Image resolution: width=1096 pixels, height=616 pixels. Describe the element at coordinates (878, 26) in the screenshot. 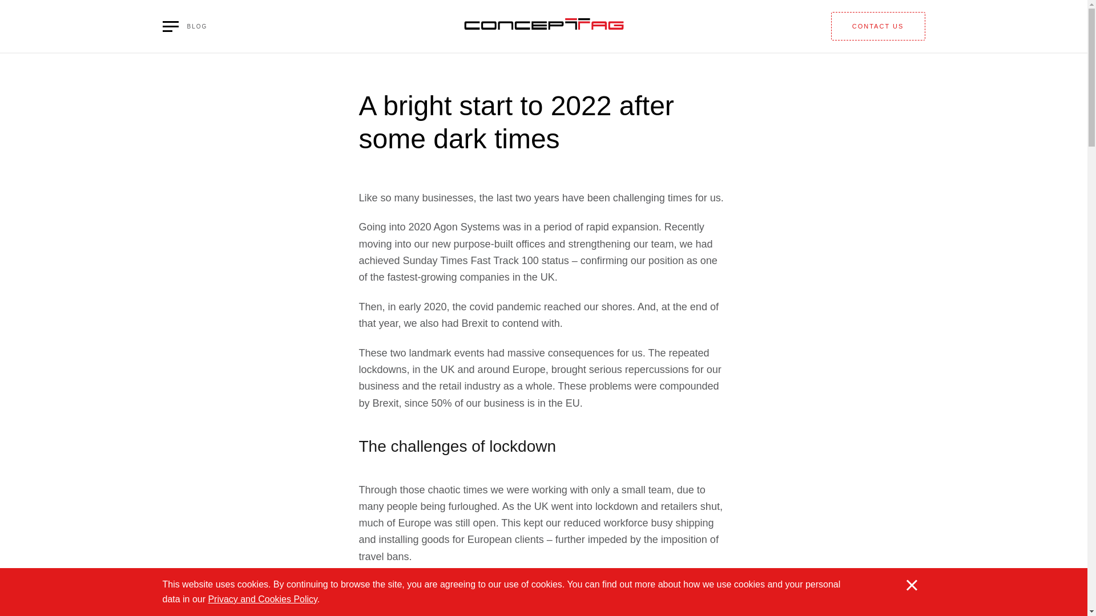

I see `CONTACT US` at that location.